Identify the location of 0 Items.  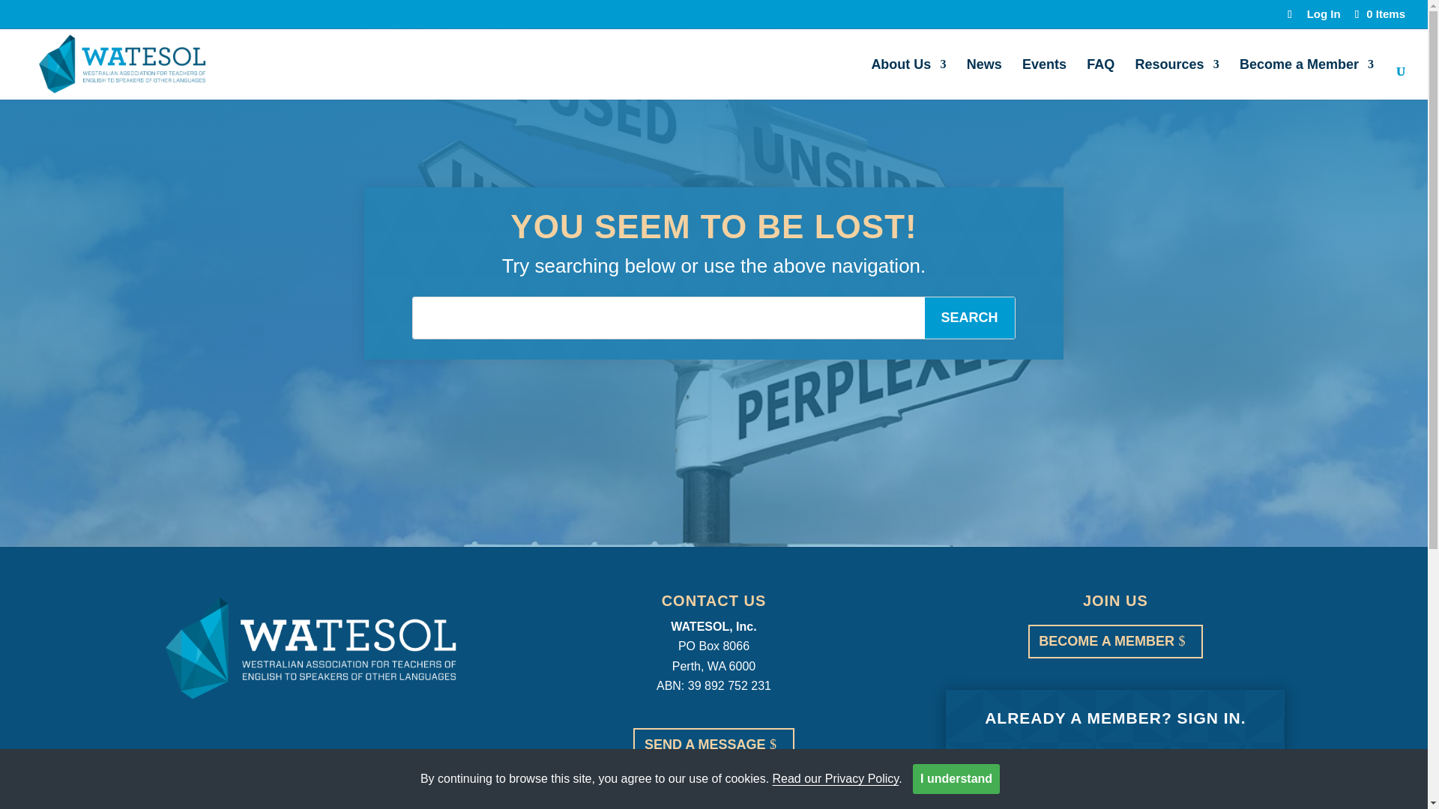
(1379, 13).